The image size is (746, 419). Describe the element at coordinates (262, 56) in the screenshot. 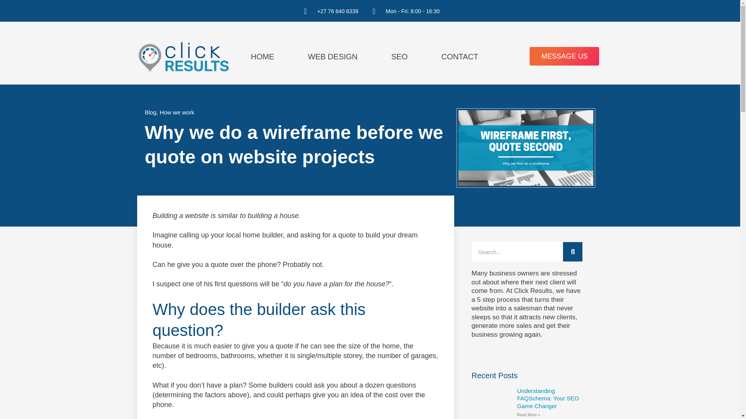

I see `HOME` at that location.